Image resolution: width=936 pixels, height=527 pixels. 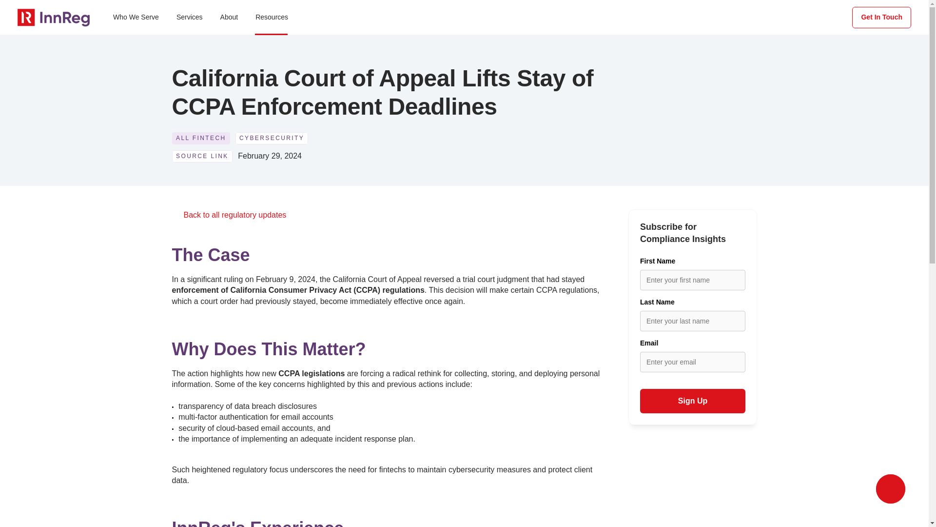 What do you see at coordinates (200, 138) in the screenshot?
I see `ALL FINTECH` at bounding box center [200, 138].